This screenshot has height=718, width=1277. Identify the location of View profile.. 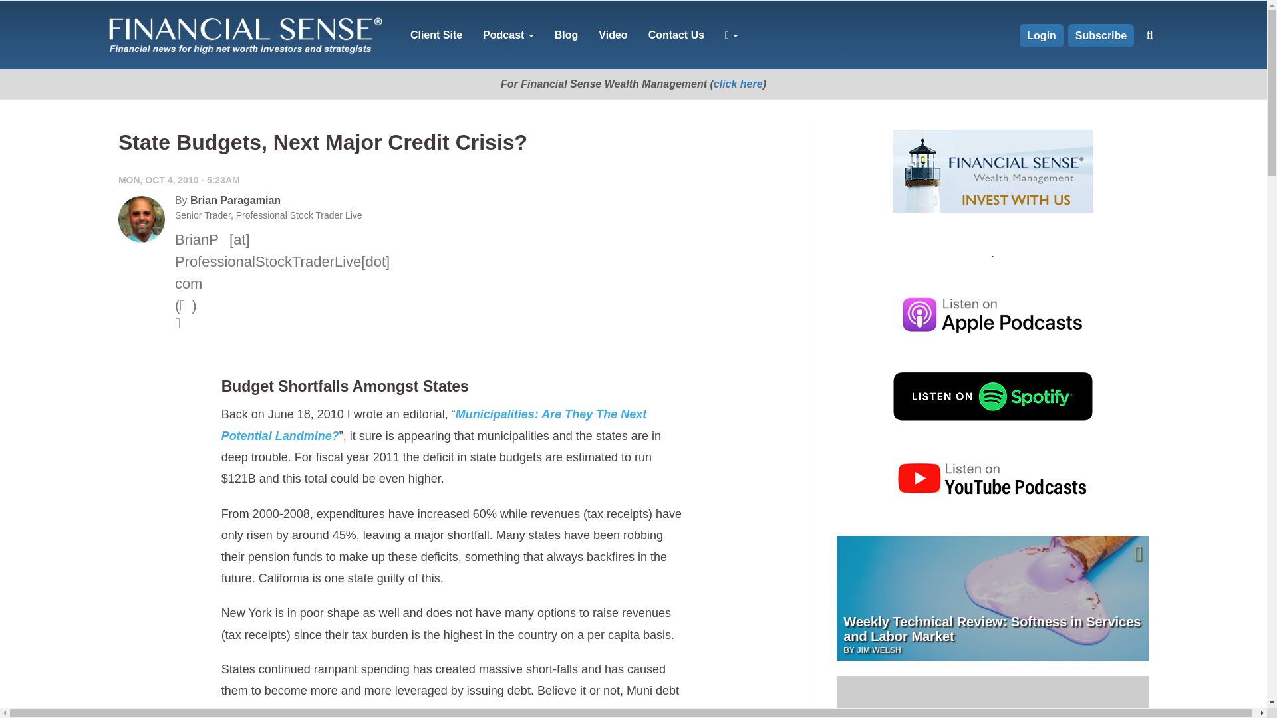
(235, 199).